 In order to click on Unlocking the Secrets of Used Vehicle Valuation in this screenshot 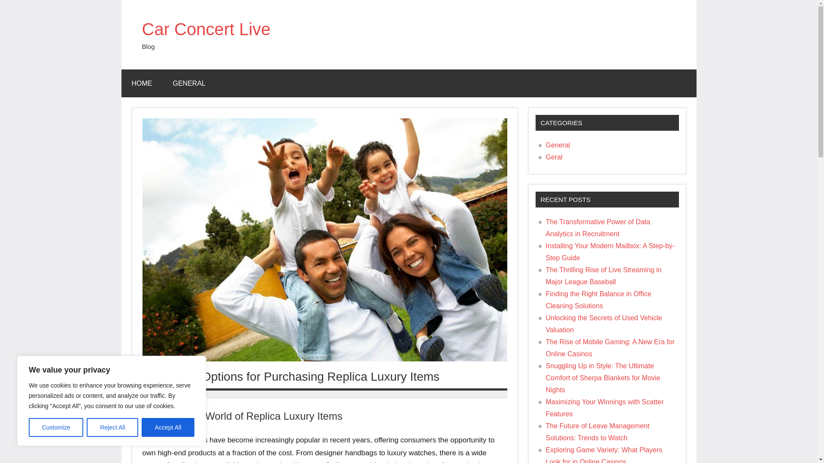, I will do `click(604, 324)`.